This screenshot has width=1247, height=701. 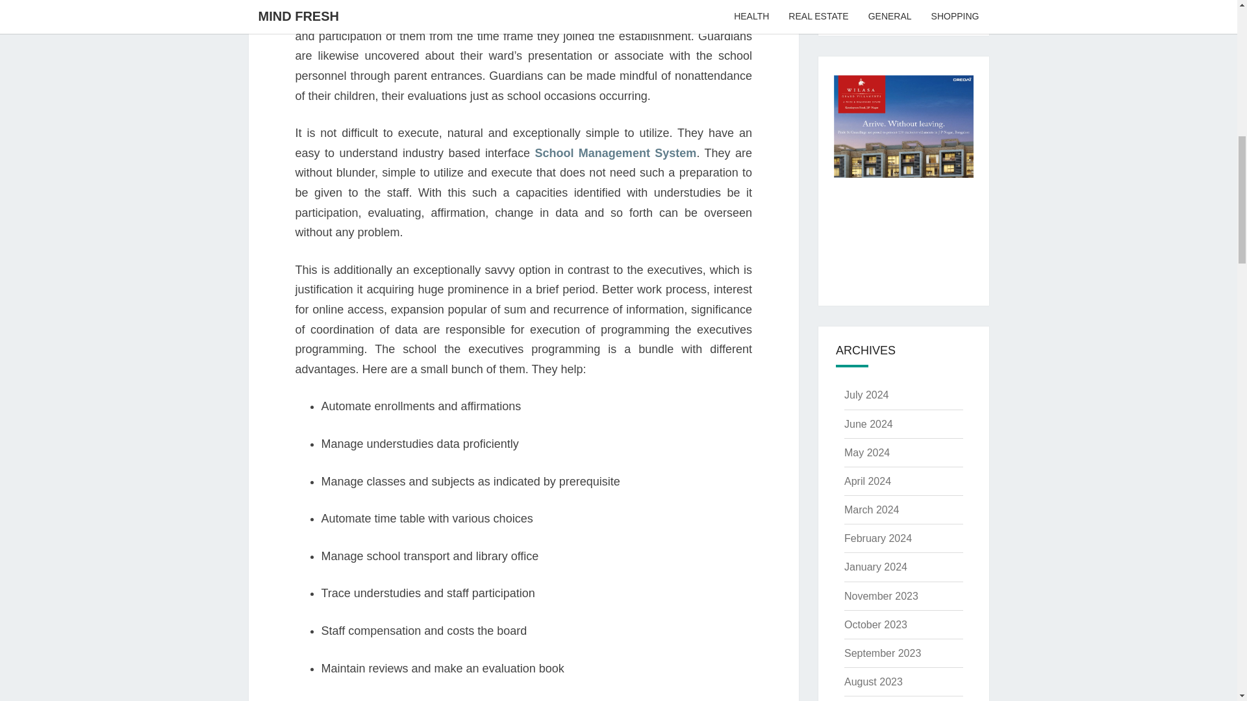 I want to click on School Management System, so click(x=615, y=153).